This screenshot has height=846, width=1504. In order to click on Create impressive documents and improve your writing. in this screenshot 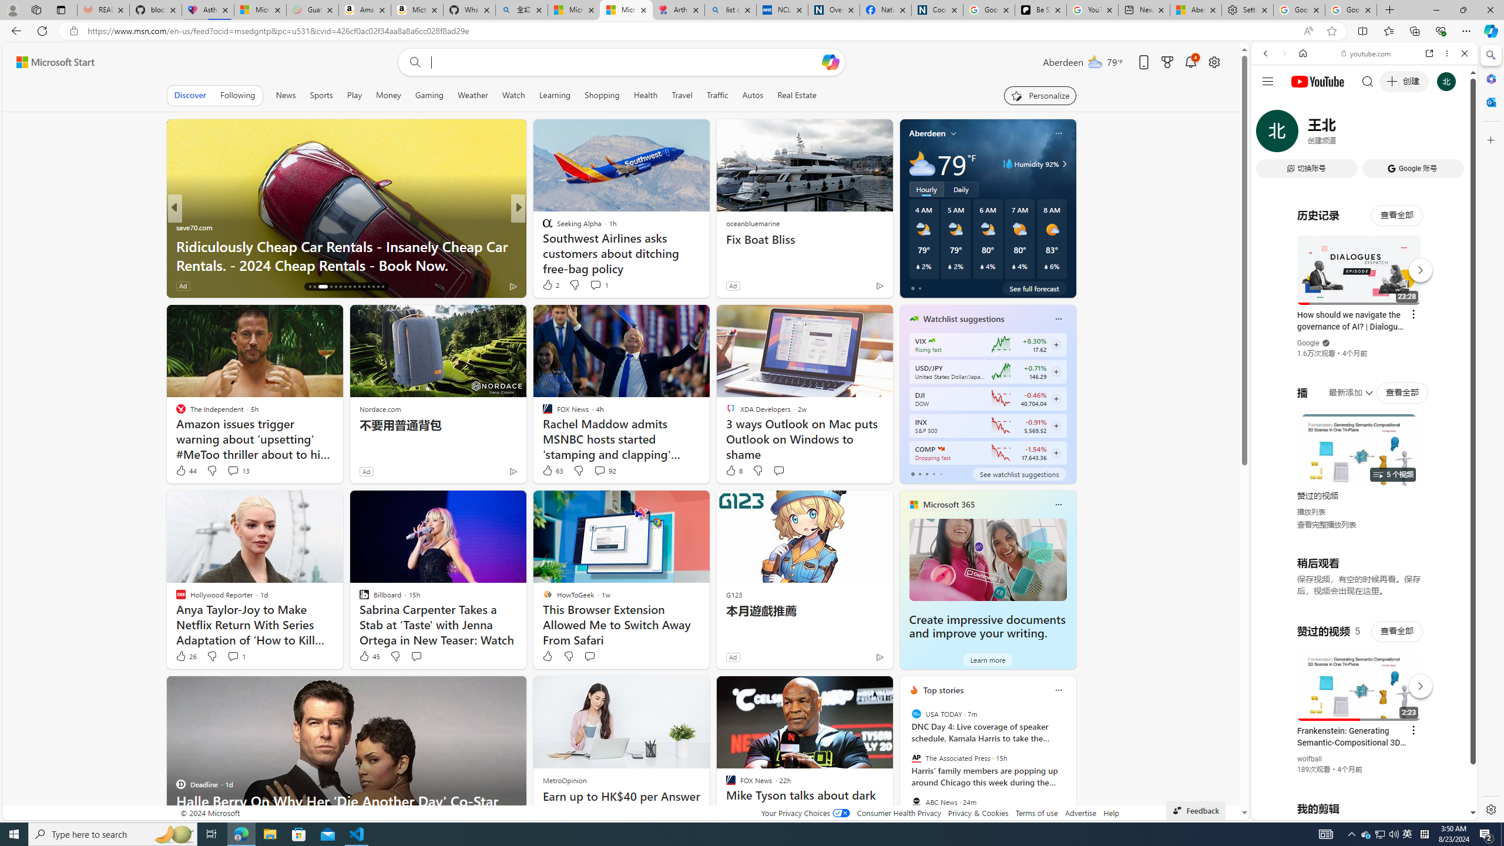, I will do `click(987, 626)`.